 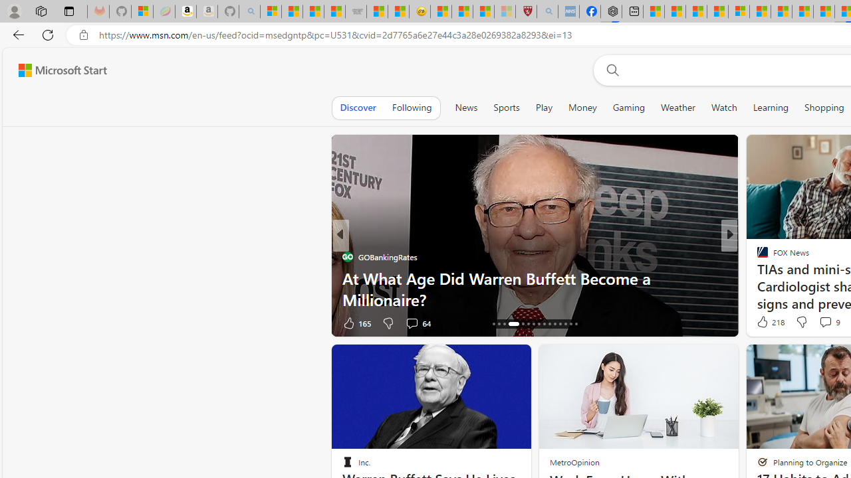 I want to click on 218 Like, so click(x=769, y=321).